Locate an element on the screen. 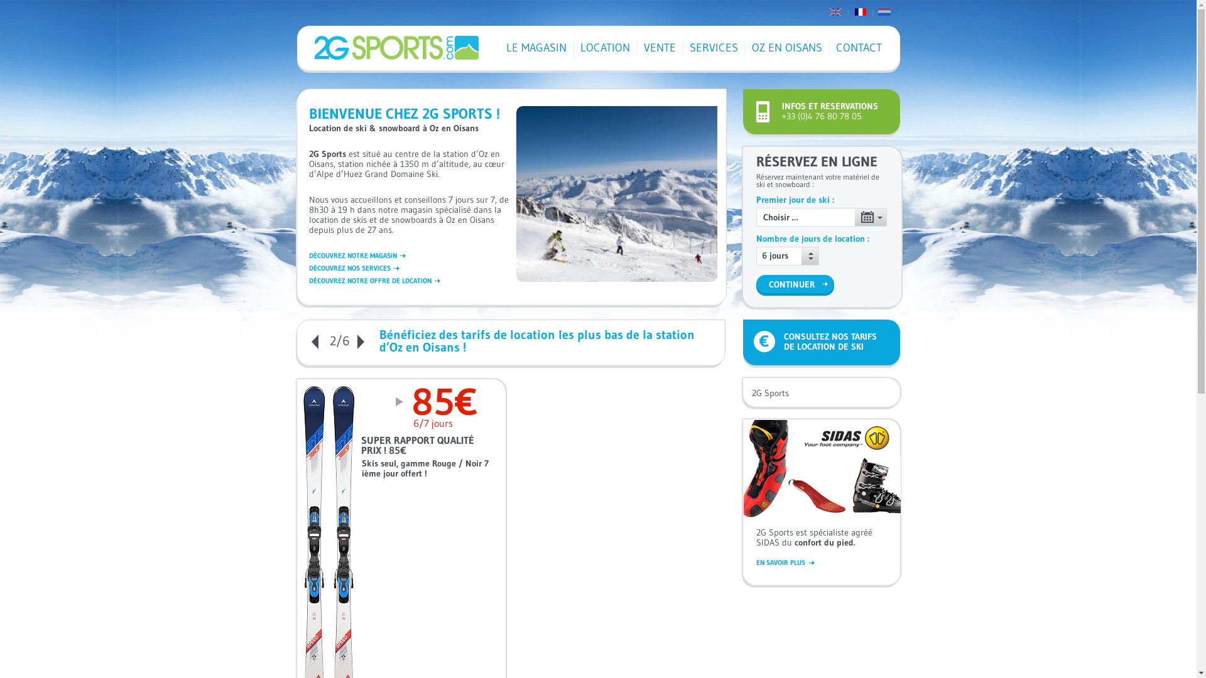 The height and width of the screenshot is (678, 1206). EN SAVOIR PLUS is located at coordinates (785, 562).